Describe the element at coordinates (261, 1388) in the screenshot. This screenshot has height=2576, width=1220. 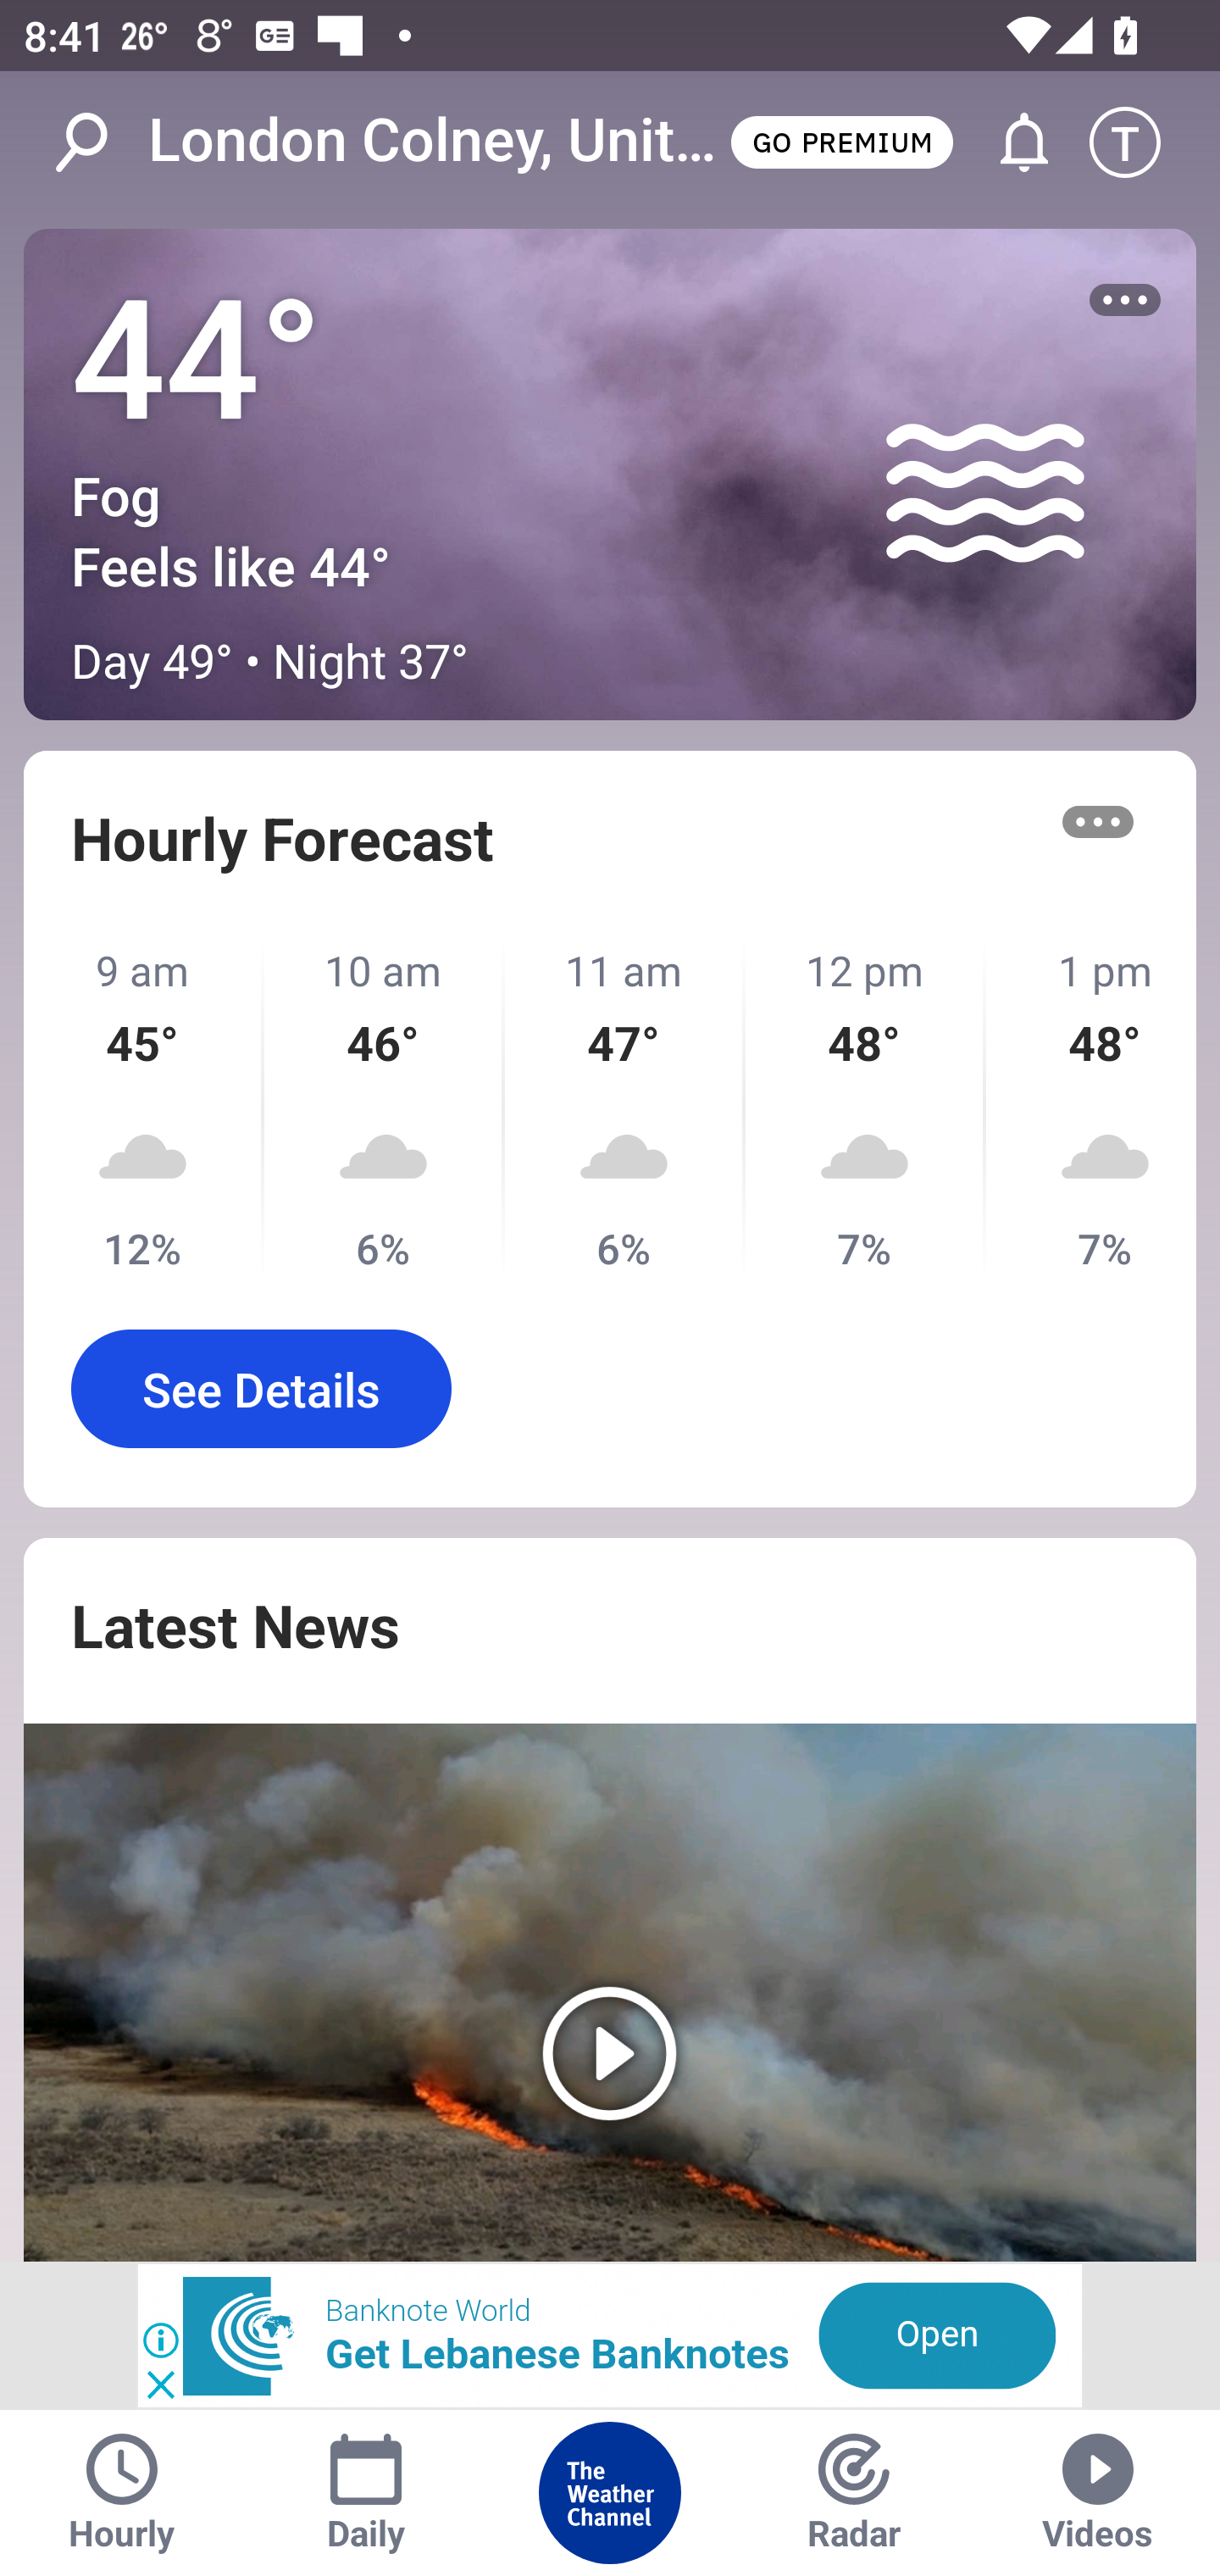
I see `See Details` at that location.